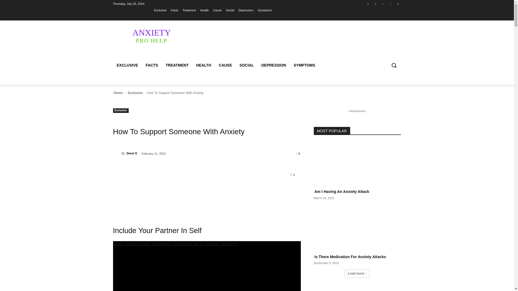 The height and width of the screenshot is (291, 518). Describe the element at coordinates (383, 4) in the screenshot. I see `Twitter` at that location.